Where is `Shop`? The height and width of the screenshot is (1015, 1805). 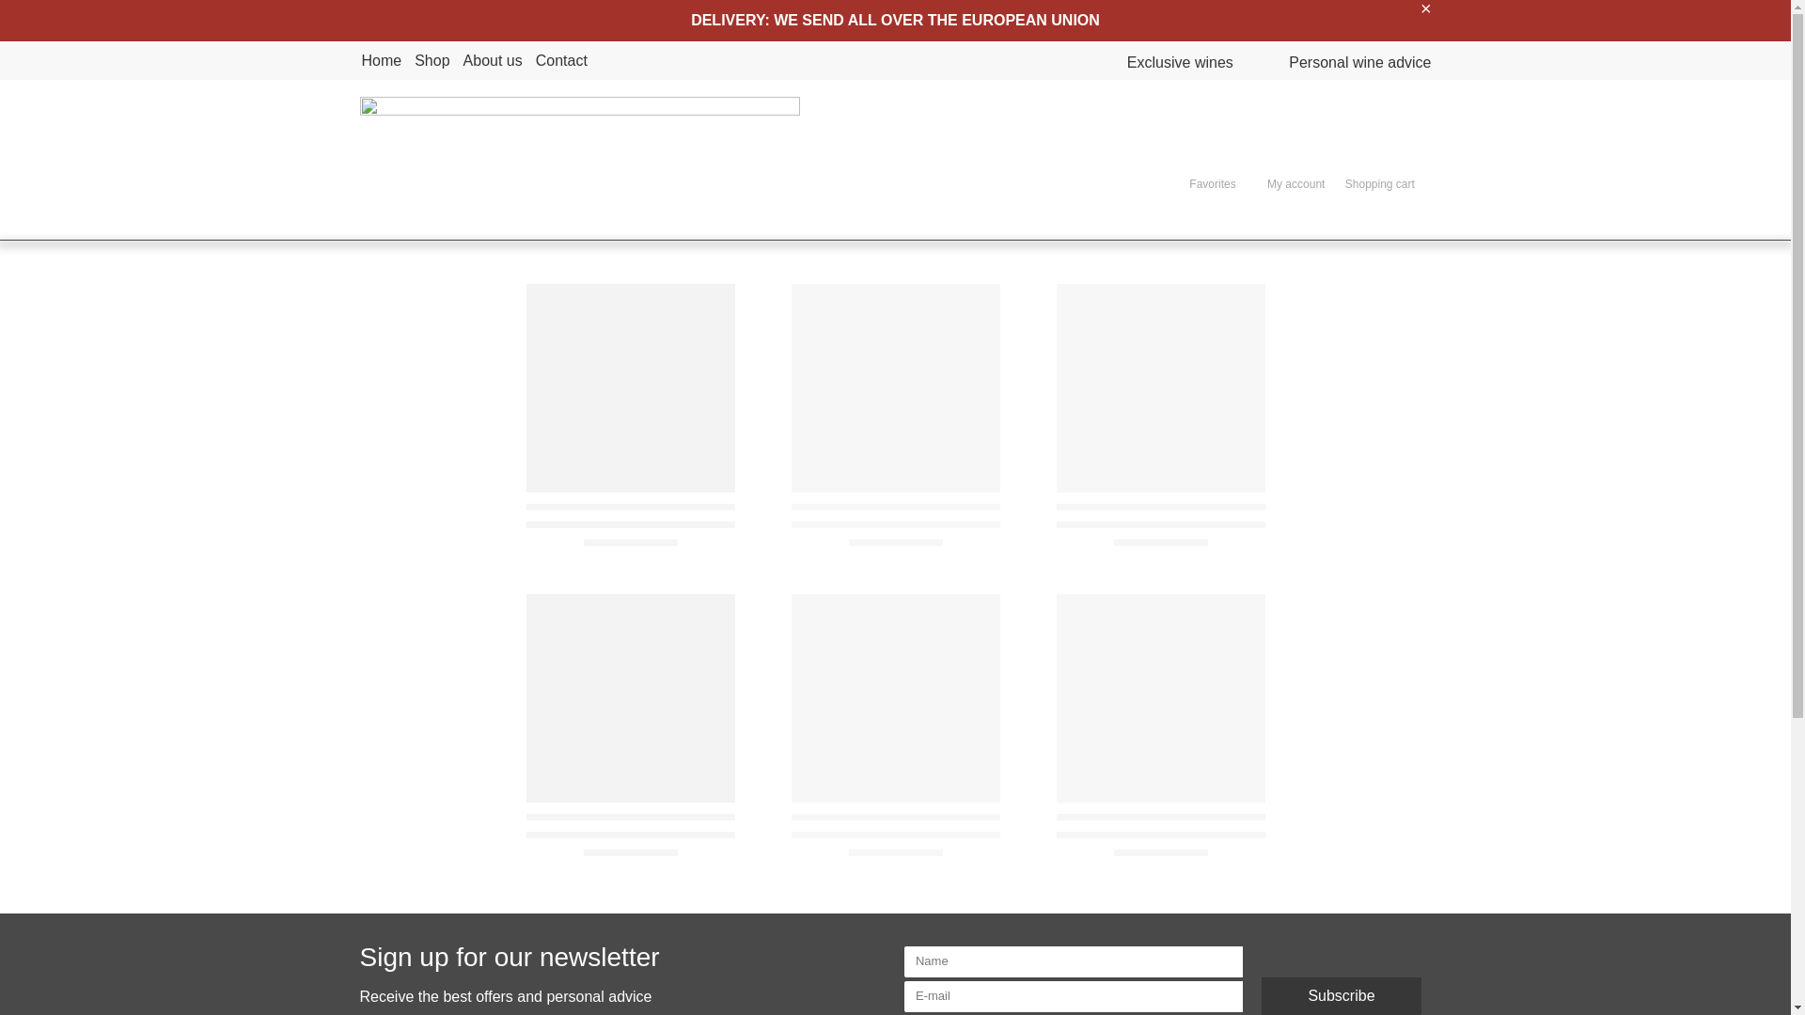
Shop is located at coordinates (432, 60).